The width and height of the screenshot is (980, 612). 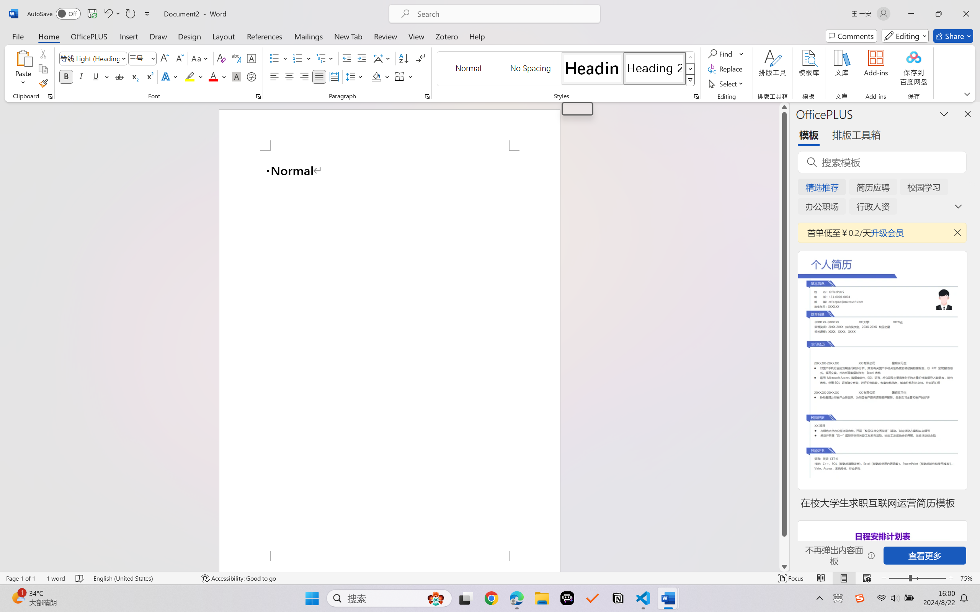 I want to click on Heading 2, so click(x=655, y=68).